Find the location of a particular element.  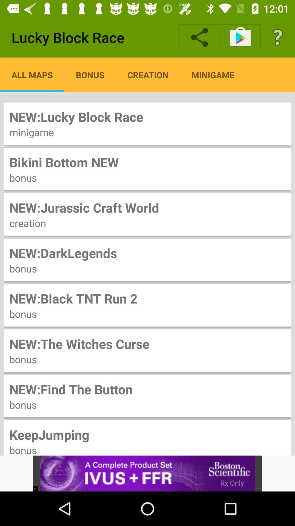

open the keepjumping item is located at coordinates (147, 434).